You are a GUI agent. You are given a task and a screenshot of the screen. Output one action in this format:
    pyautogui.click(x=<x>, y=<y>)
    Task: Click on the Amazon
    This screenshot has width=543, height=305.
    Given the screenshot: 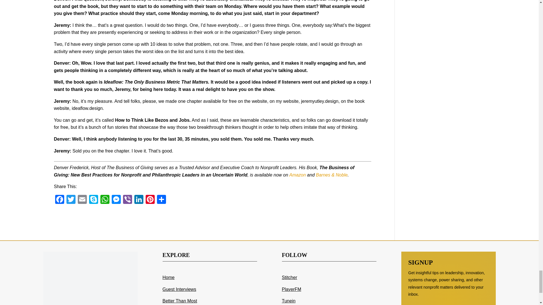 What is the action you would take?
    pyautogui.click(x=298, y=175)
    